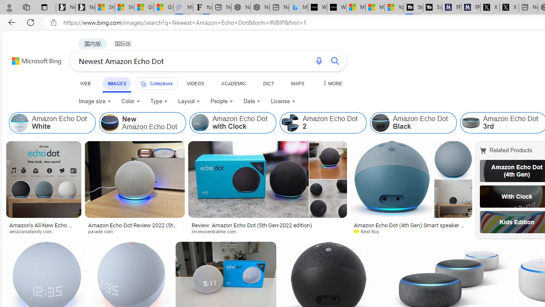 The height and width of the screenshot is (307, 545). What do you see at coordinates (20, 123) in the screenshot?
I see `Amazon Echo Dot White` at bounding box center [20, 123].